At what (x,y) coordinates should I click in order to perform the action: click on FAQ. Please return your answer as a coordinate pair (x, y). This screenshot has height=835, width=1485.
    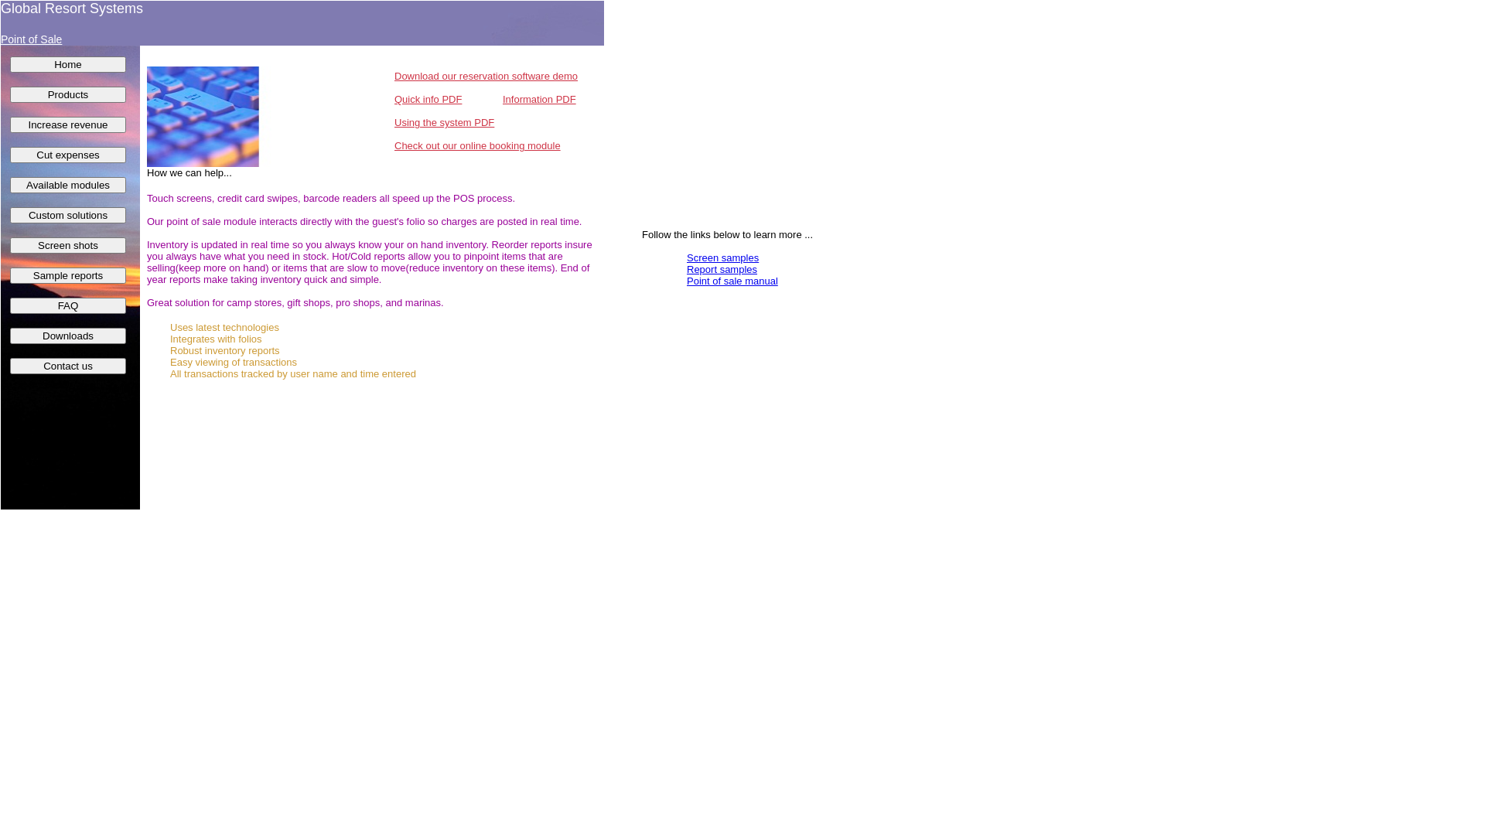
    Looking at the image, I should click on (68, 305).